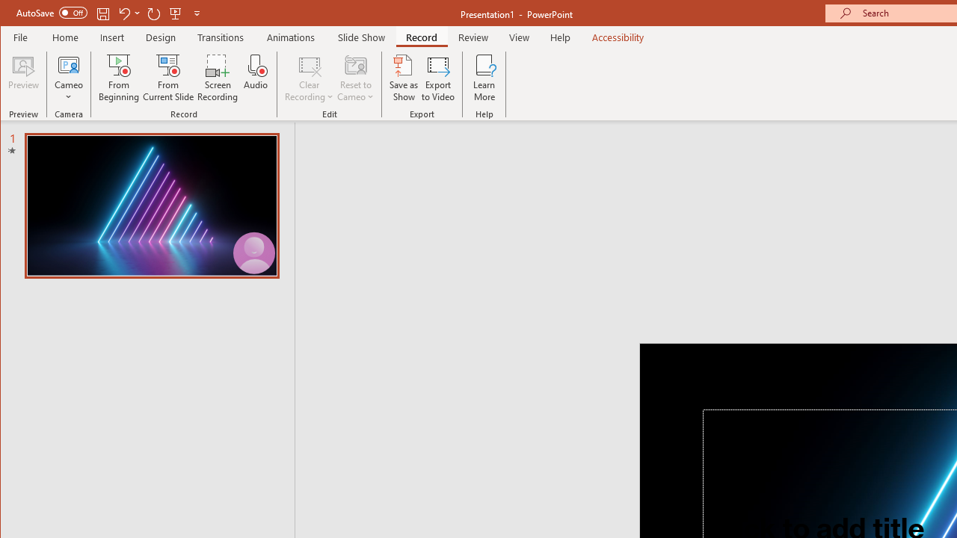 Image resolution: width=957 pixels, height=538 pixels. I want to click on Export to Video, so click(438, 78).